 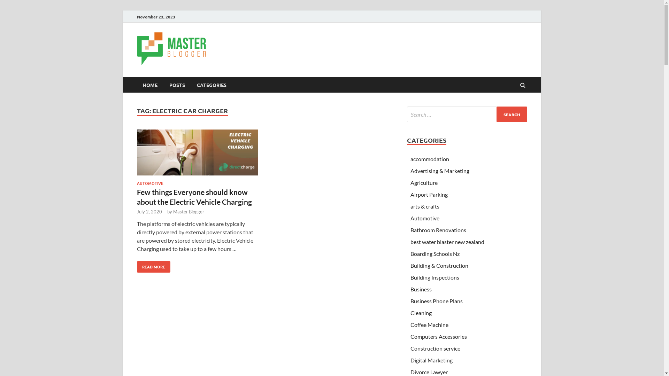 What do you see at coordinates (447, 242) in the screenshot?
I see `best water blaster new zealand` at bounding box center [447, 242].